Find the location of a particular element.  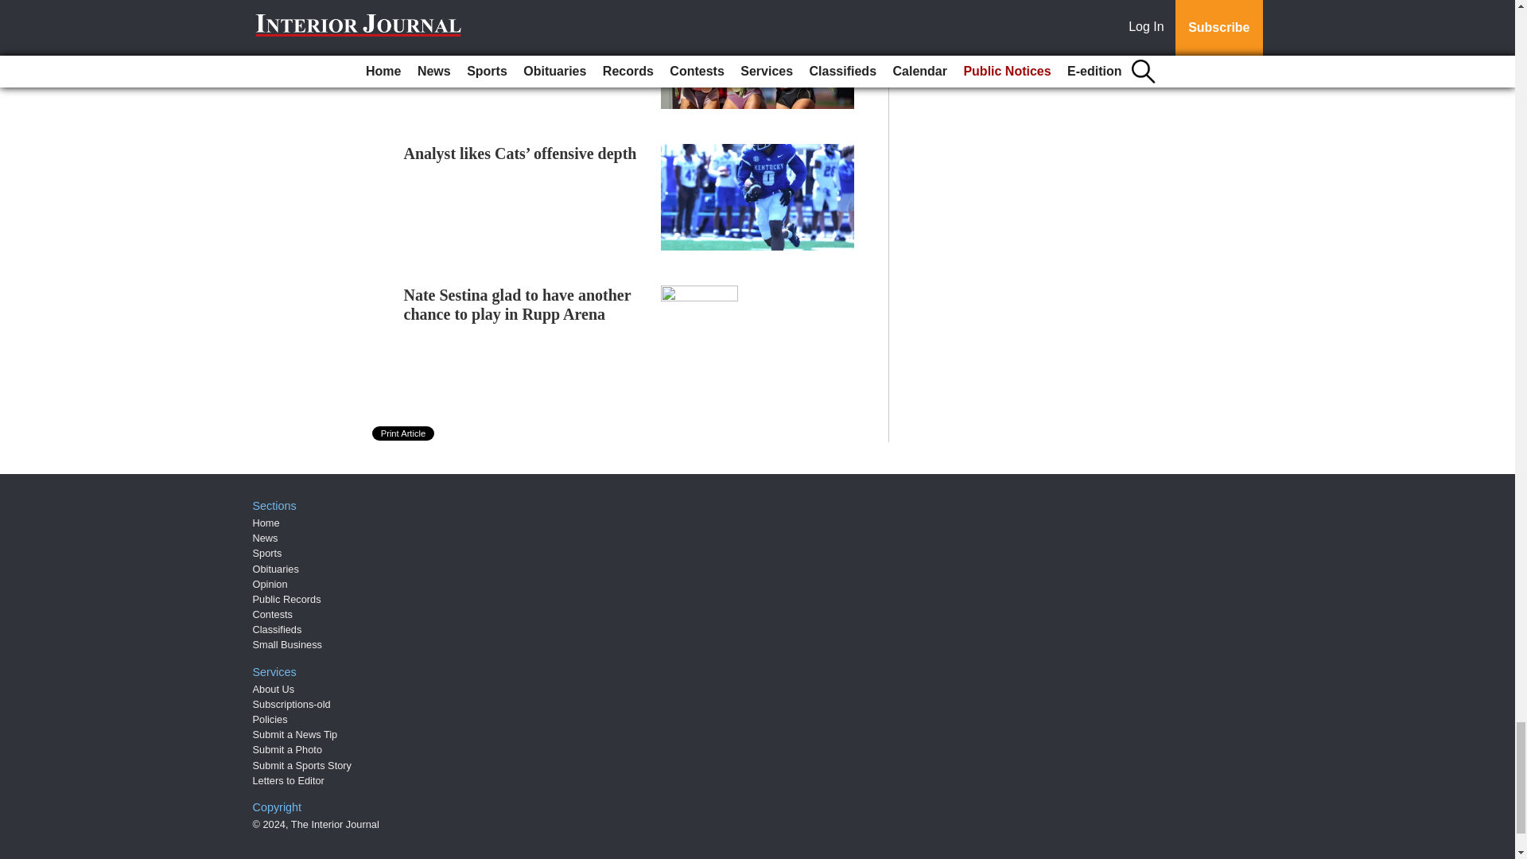

Former Cat punches ticket to Paris is located at coordinates (523, 13).